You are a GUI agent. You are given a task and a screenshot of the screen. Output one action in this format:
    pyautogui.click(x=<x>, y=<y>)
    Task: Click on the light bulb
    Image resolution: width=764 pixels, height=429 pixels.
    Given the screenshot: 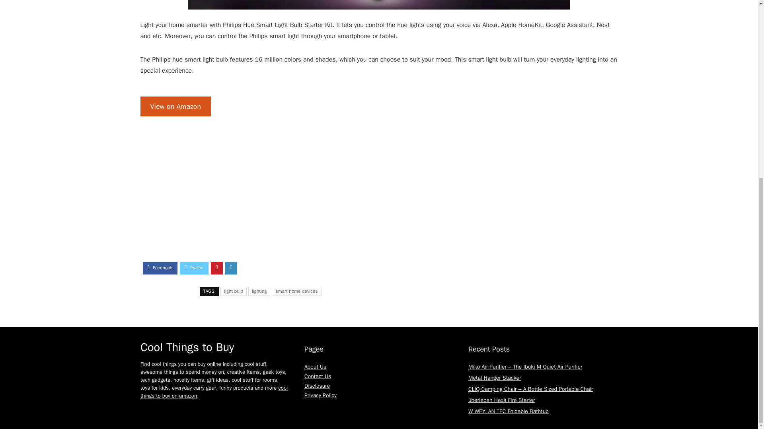 What is the action you would take?
    pyautogui.click(x=234, y=292)
    